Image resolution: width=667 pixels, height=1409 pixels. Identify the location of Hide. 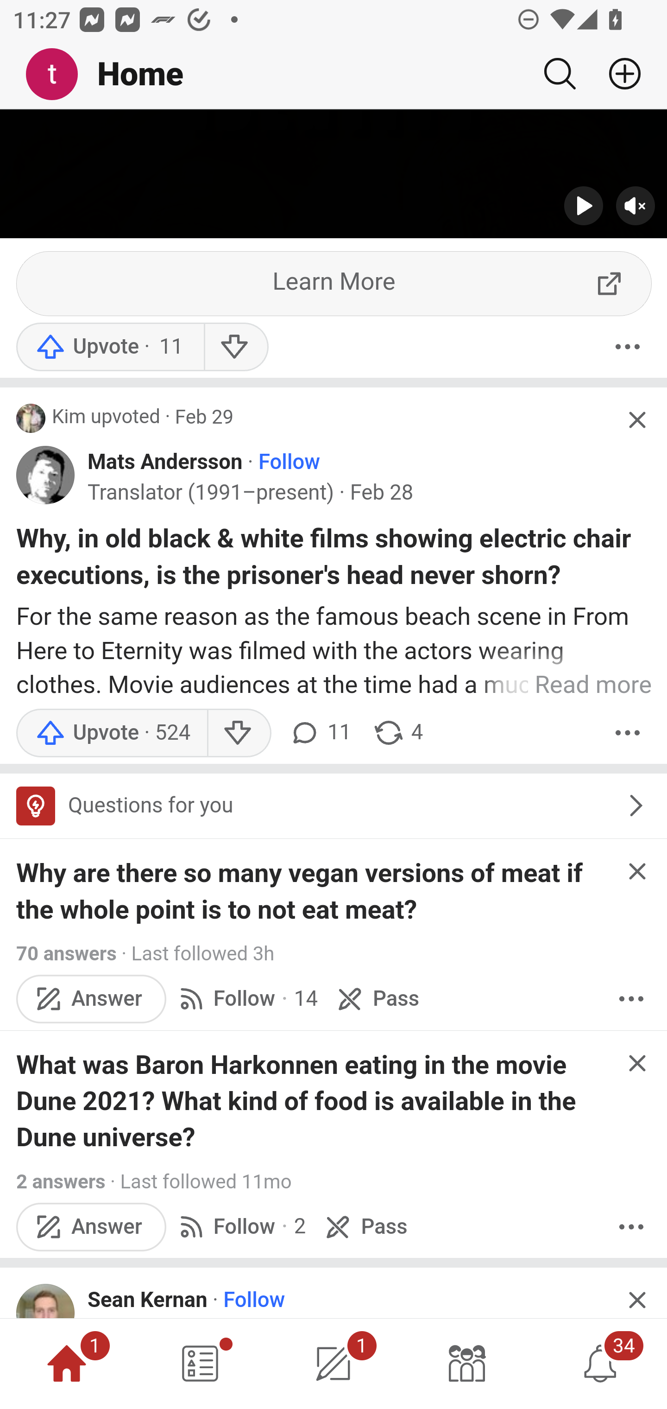
(636, 1065).